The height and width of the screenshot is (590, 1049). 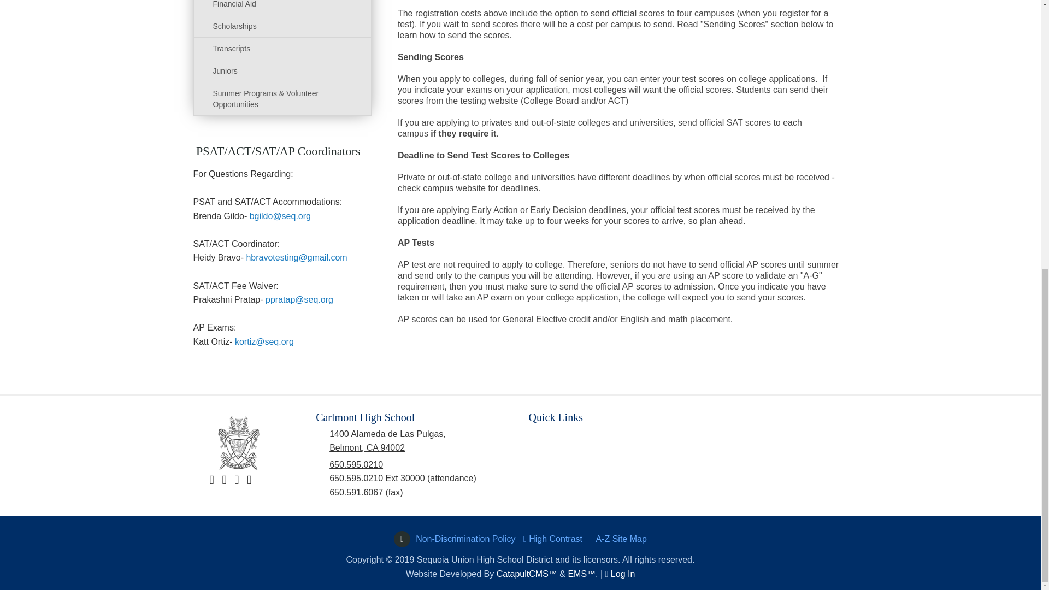 I want to click on Catapult CMS - Easy to Use Website Content Management System, so click(x=527, y=574).